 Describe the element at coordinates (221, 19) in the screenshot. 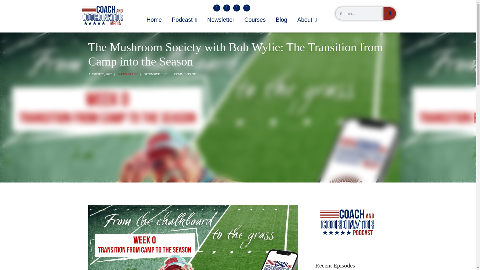

I see `Newsletter` at that location.